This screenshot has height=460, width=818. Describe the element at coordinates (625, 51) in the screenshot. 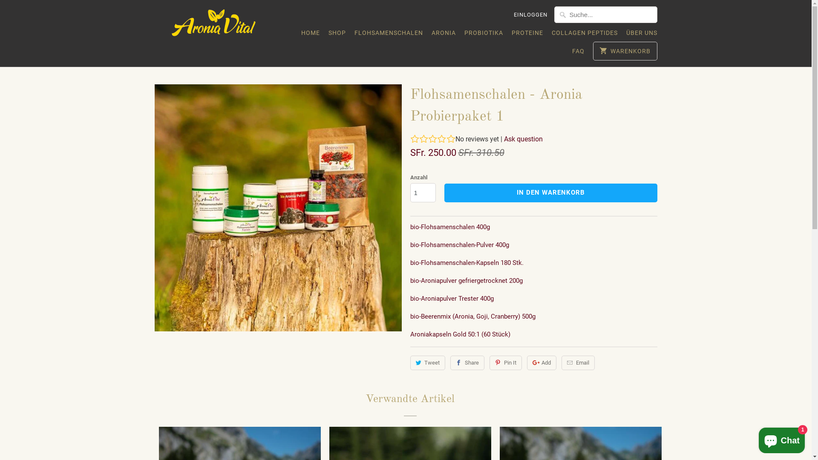

I see `WARENKORB` at that location.